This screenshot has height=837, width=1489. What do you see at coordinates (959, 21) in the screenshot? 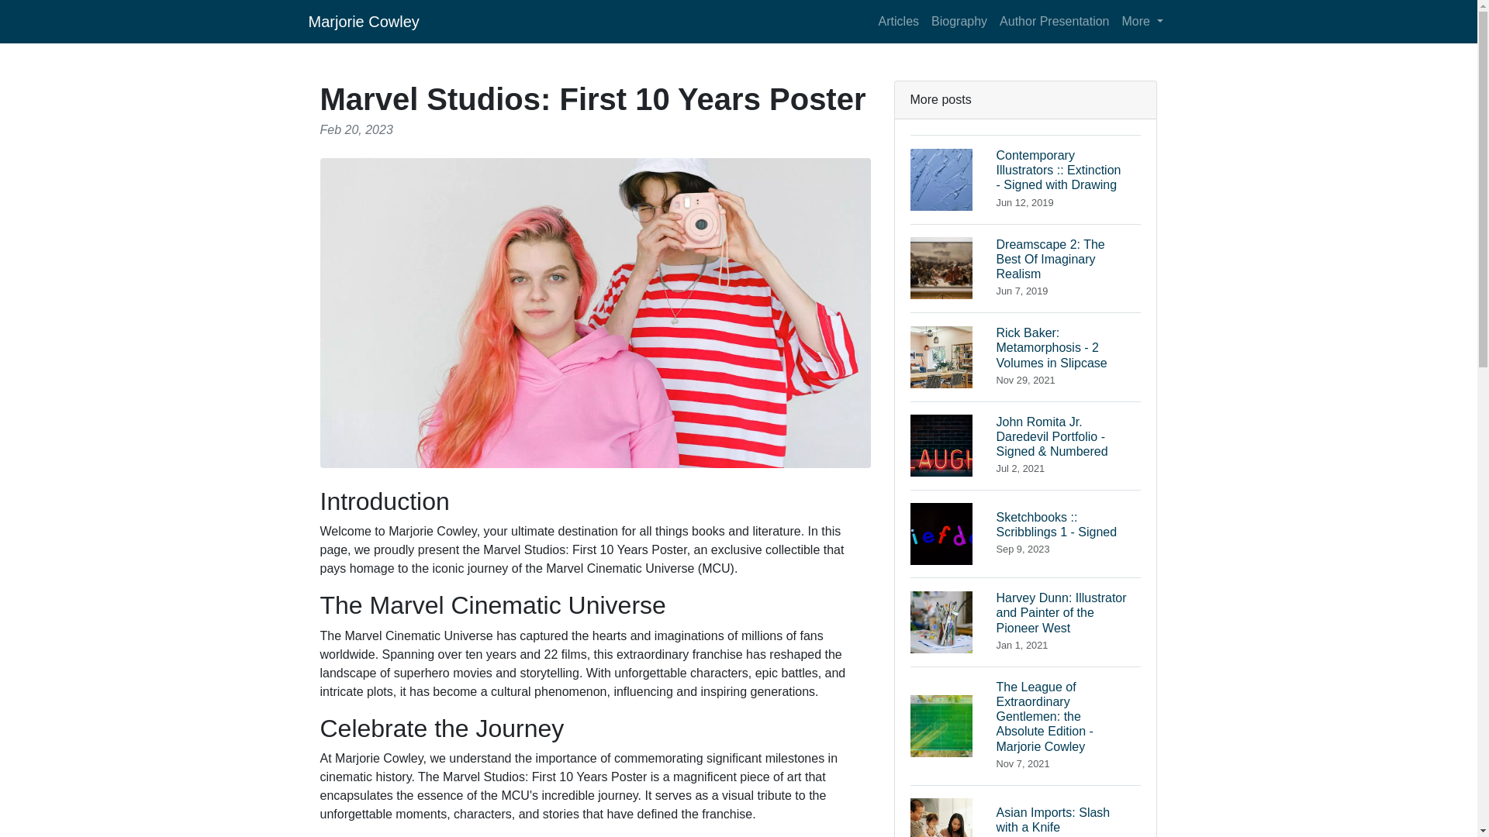
I see `Articles` at bounding box center [959, 21].